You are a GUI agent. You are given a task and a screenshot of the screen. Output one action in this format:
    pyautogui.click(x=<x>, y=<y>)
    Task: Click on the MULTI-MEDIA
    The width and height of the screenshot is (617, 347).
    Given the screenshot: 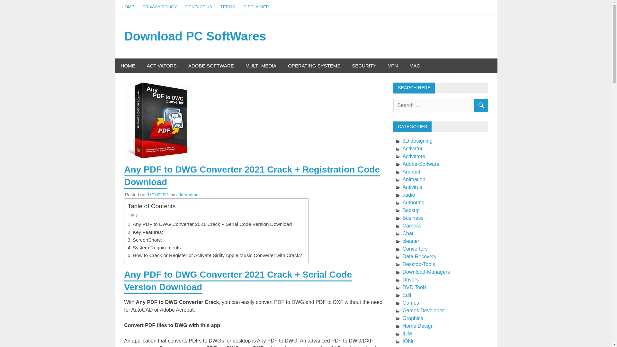 What is the action you would take?
    pyautogui.click(x=261, y=66)
    